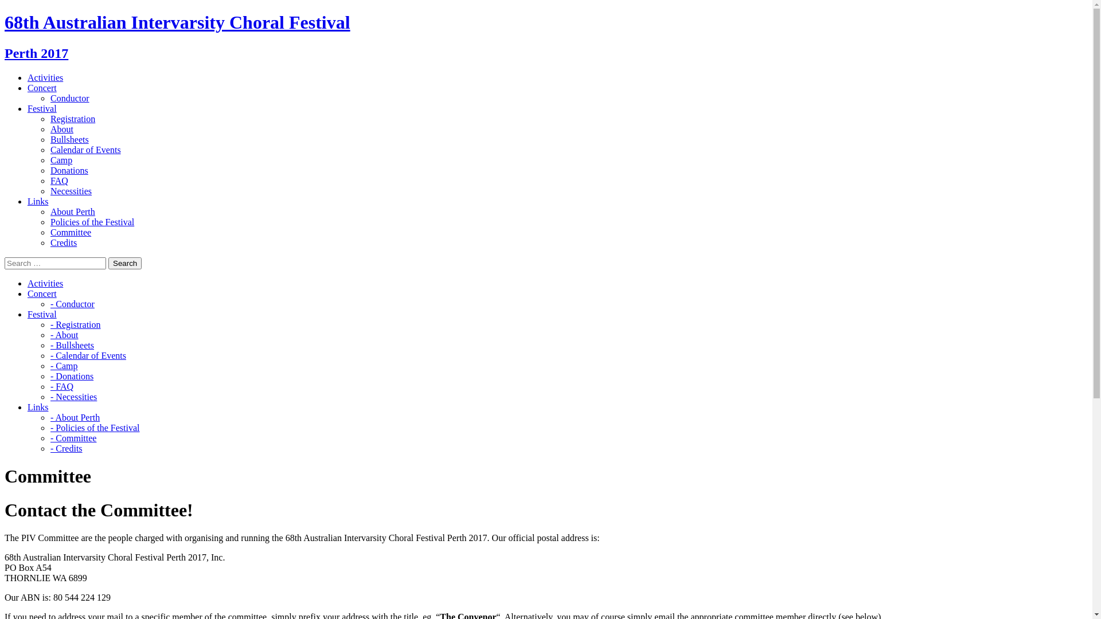 Image resolution: width=1101 pixels, height=619 pixels. Describe the element at coordinates (64, 243) in the screenshot. I see `Credits` at that location.